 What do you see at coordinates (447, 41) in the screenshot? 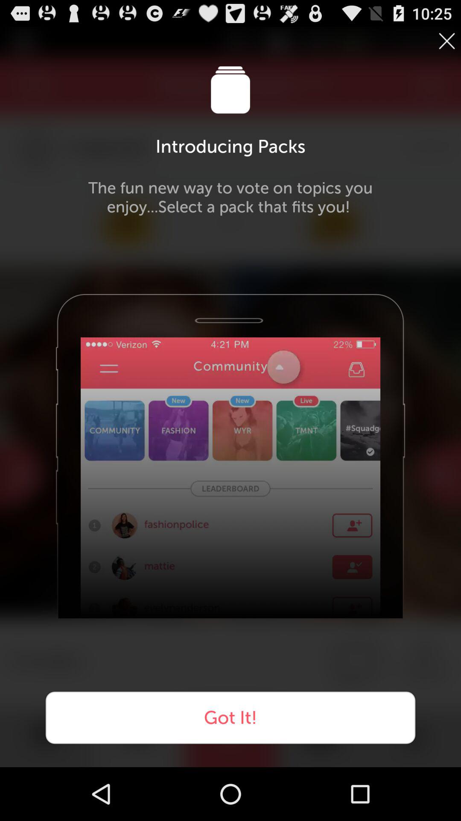
I see `close advertisement for packs` at bounding box center [447, 41].